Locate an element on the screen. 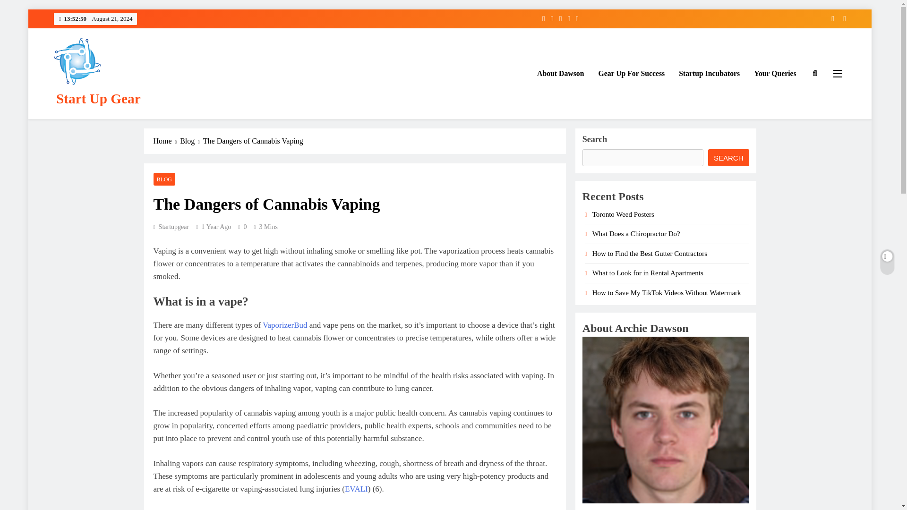 The image size is (907, 510). About Dawson is located at coordinates (560, 73).